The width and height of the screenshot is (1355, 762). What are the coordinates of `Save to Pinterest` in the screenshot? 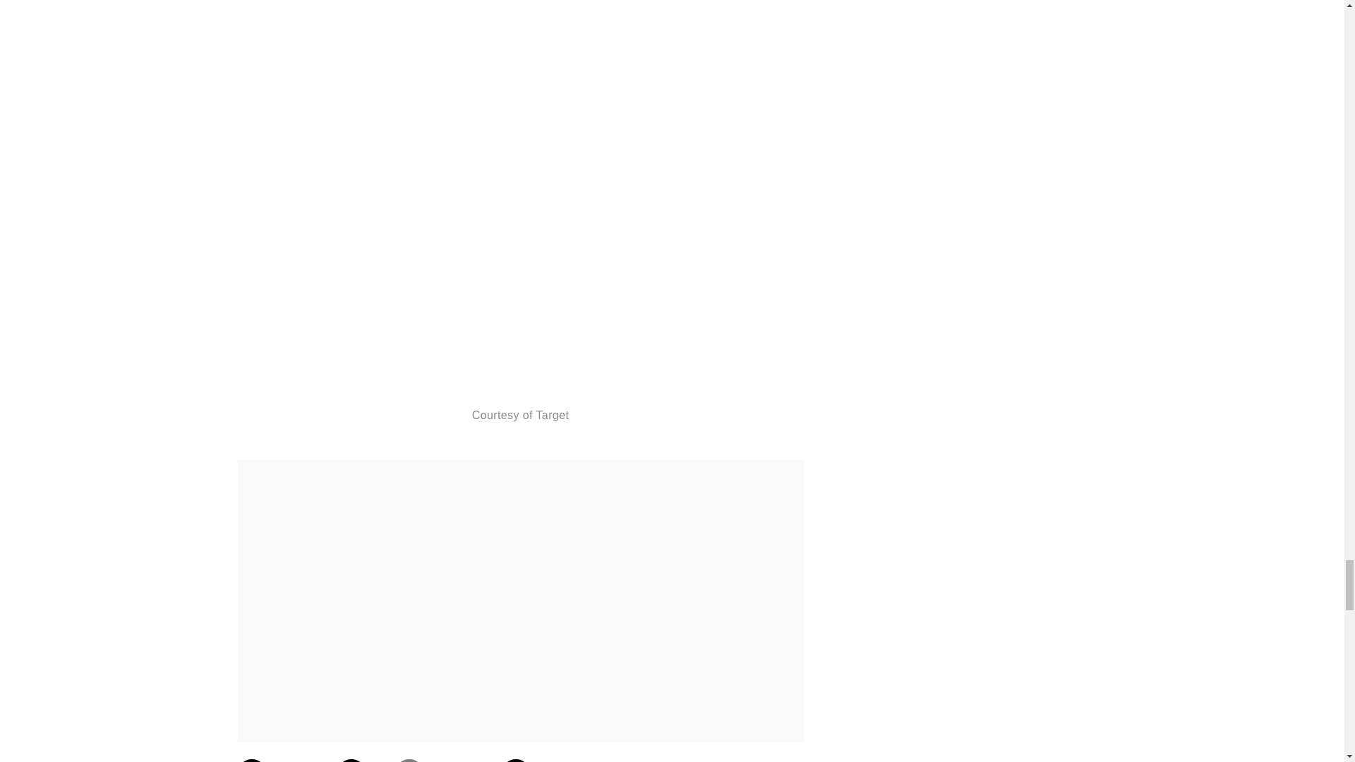 It's located at (443, 761).